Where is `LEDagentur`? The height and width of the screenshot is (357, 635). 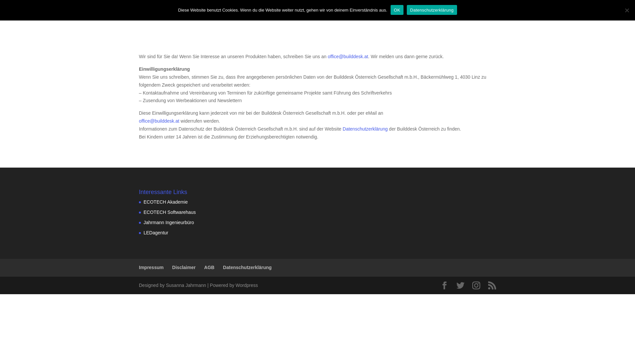
LEDagentur is located at coordinates (156, 233).